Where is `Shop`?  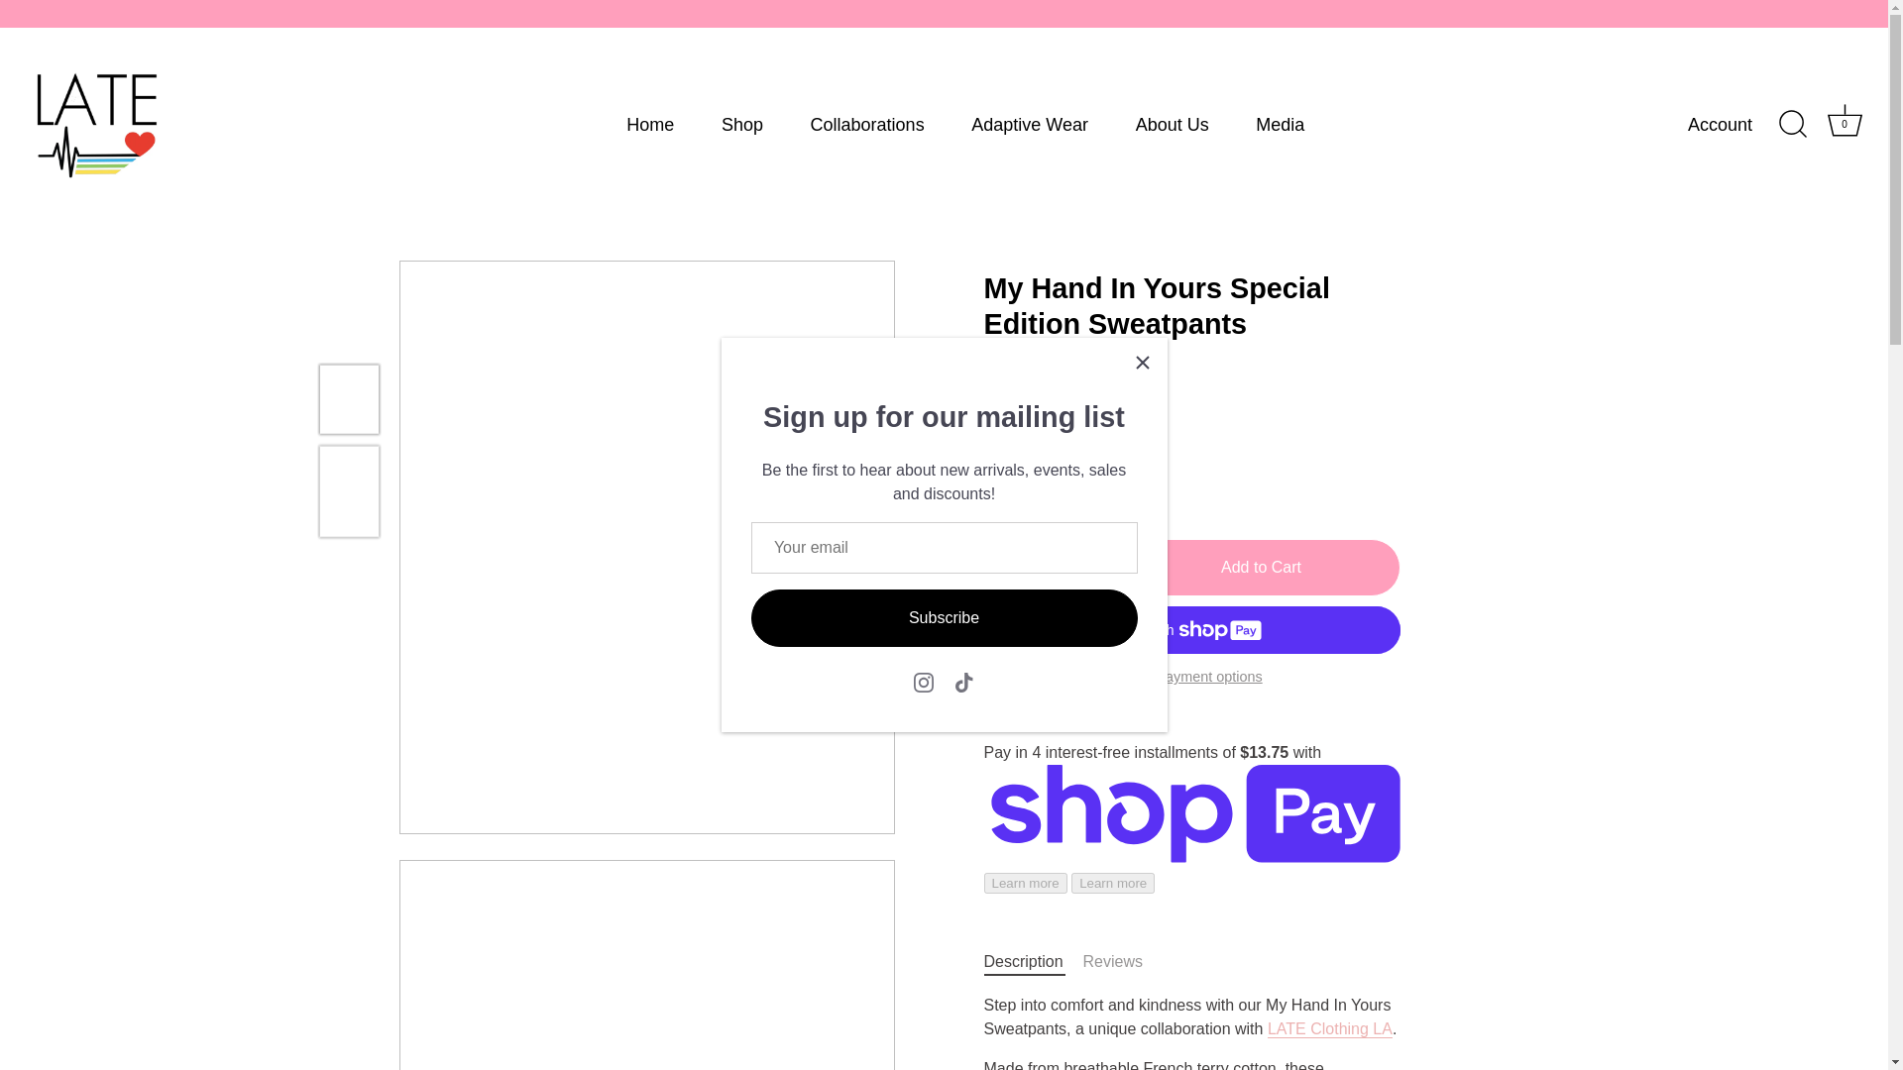
Shop is located at coordinates (741, 123).